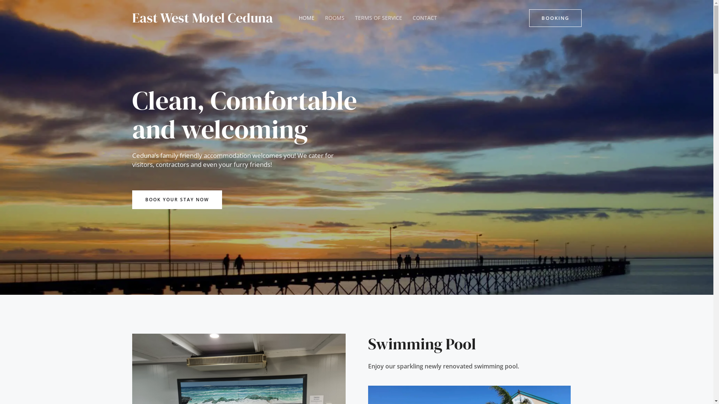 This screenshot has height=404, width=719. I want to click on HOME, so click(307, 18).